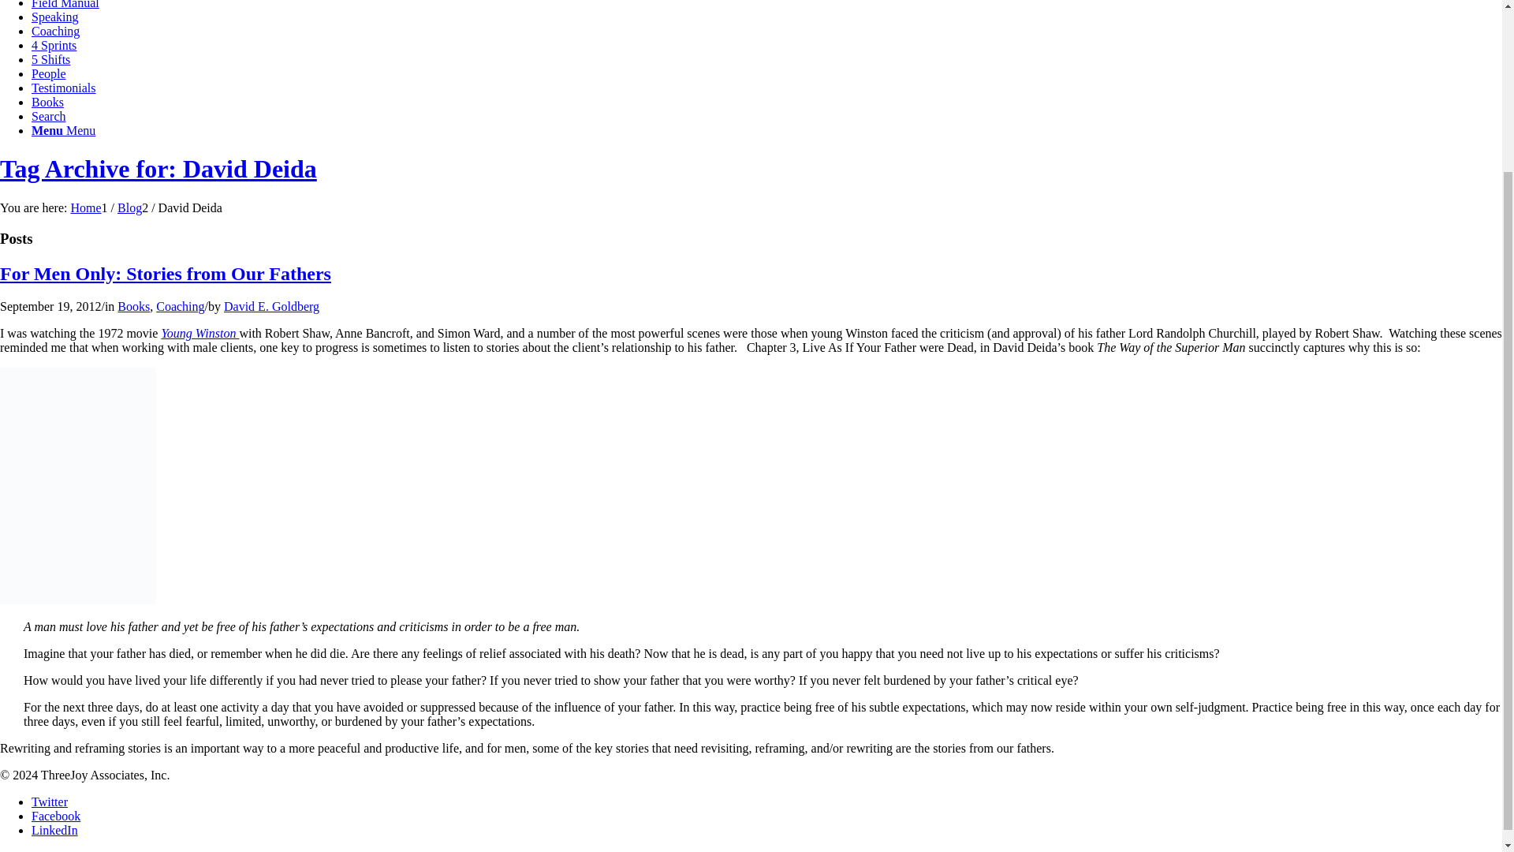 The width and height of the screenshot is (1514, 852). What do you see at coordinates (85, 207) in the screenshot?
I see `Home` at bounding box center [85, 207].